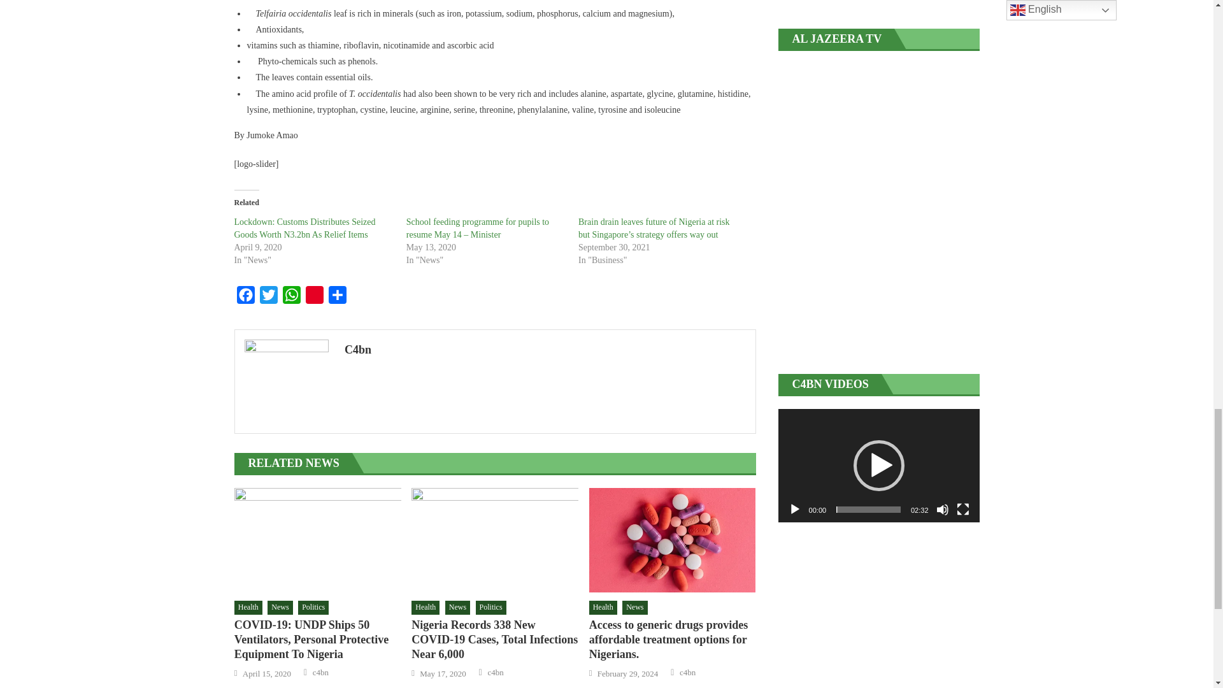 Image resolution: width=1223 pixels, height=688 pixels. What do you see at coordinates (315, 298) in the screenshot?
I see `Pinterest` at bounding box center [315, 298].